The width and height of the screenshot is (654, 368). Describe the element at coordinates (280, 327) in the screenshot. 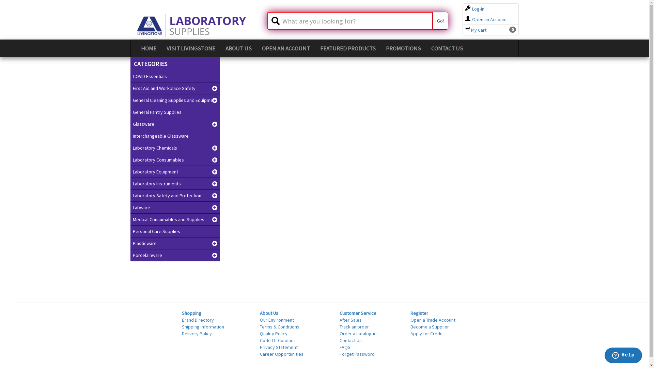

I see `Terms & Conditions` at that location.